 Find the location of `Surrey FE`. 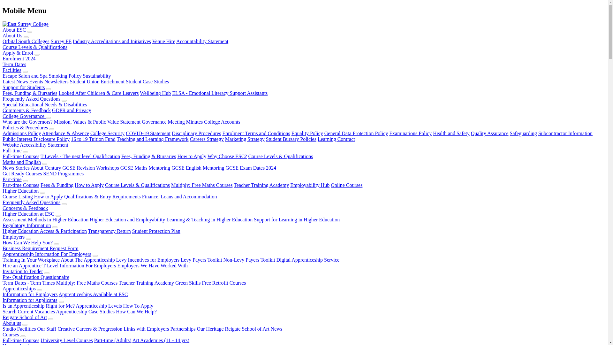

Surrey FE is located at coordinates (61, 41).